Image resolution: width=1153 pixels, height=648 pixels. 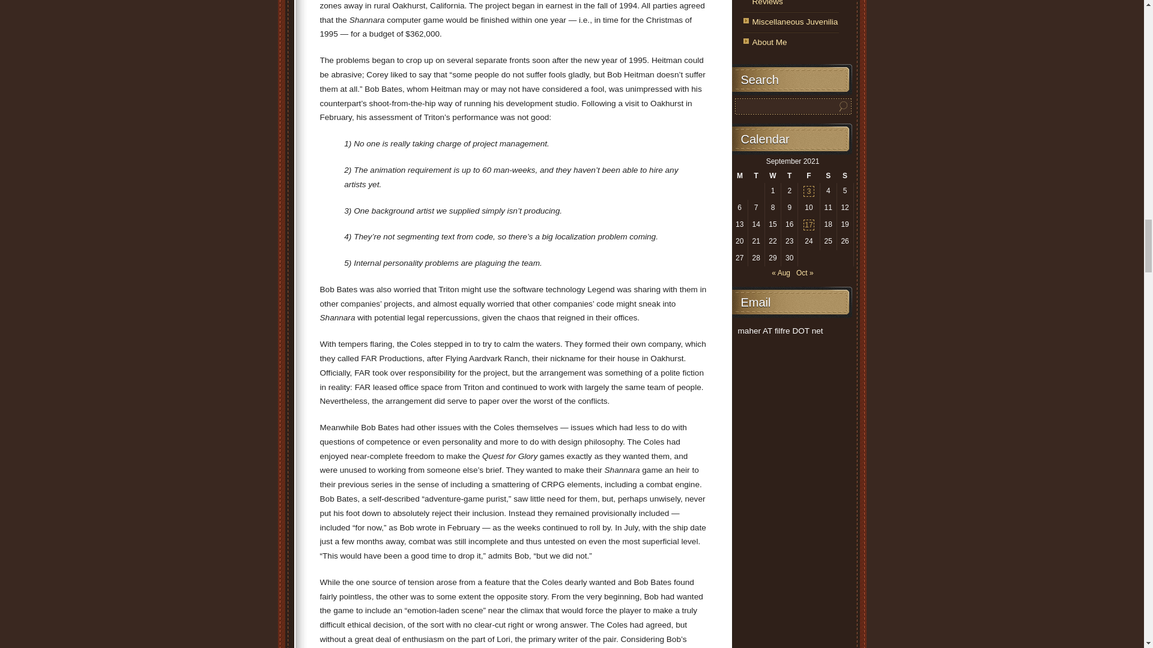 I want to click on Sunday, so click(x=844, y=176).